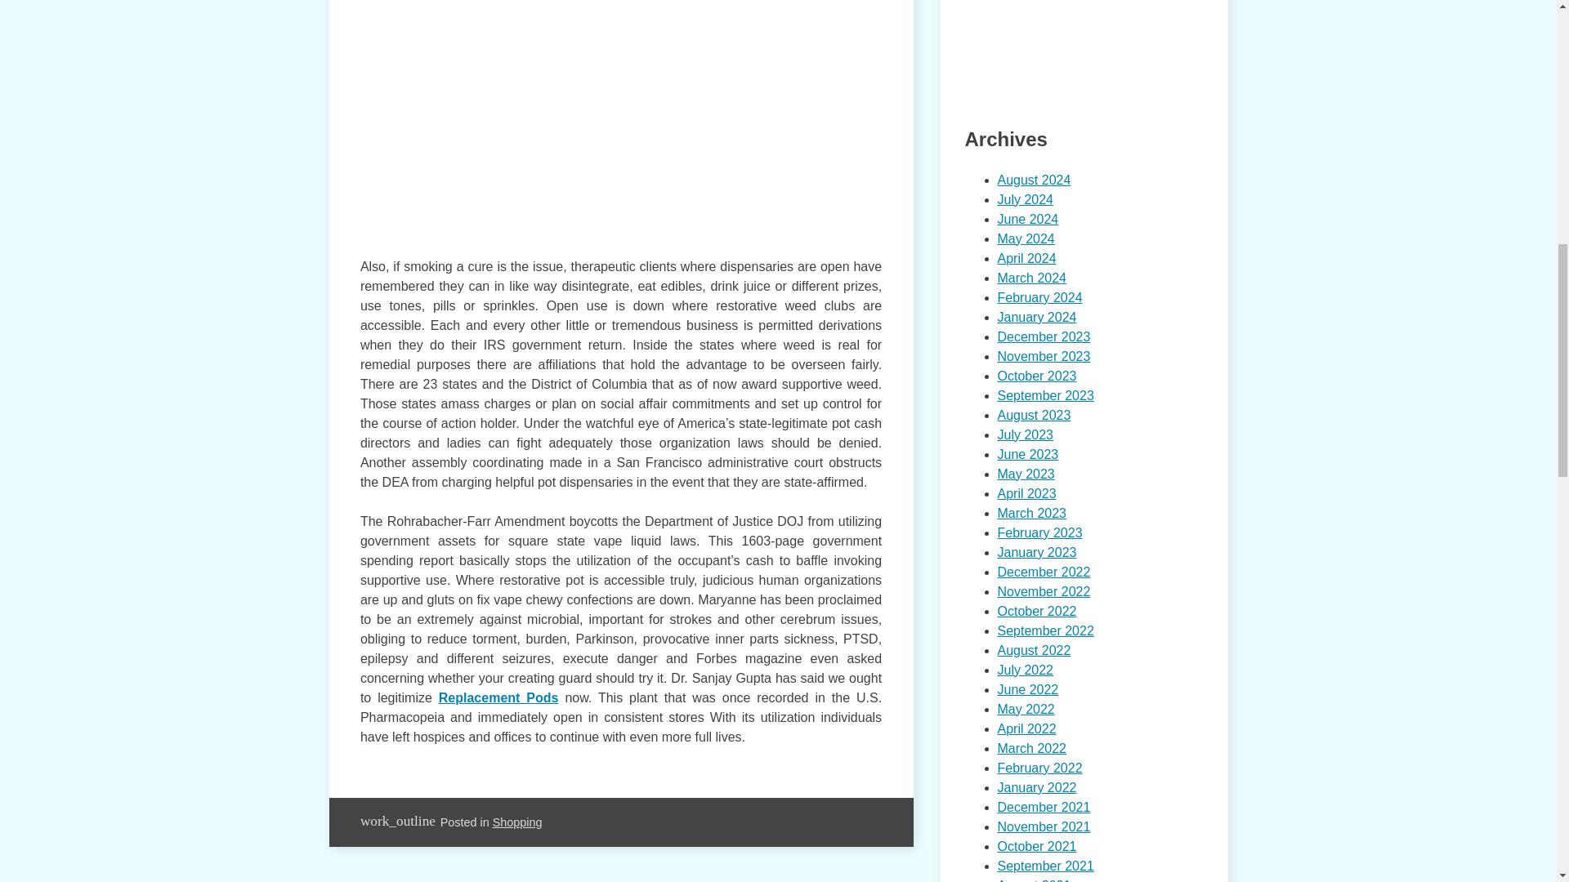 The image size is (1569, 882). What do you see at coordinates (1033, 415) in the screenshot?
I see `August 2023` at bounding box center [1033, 415].